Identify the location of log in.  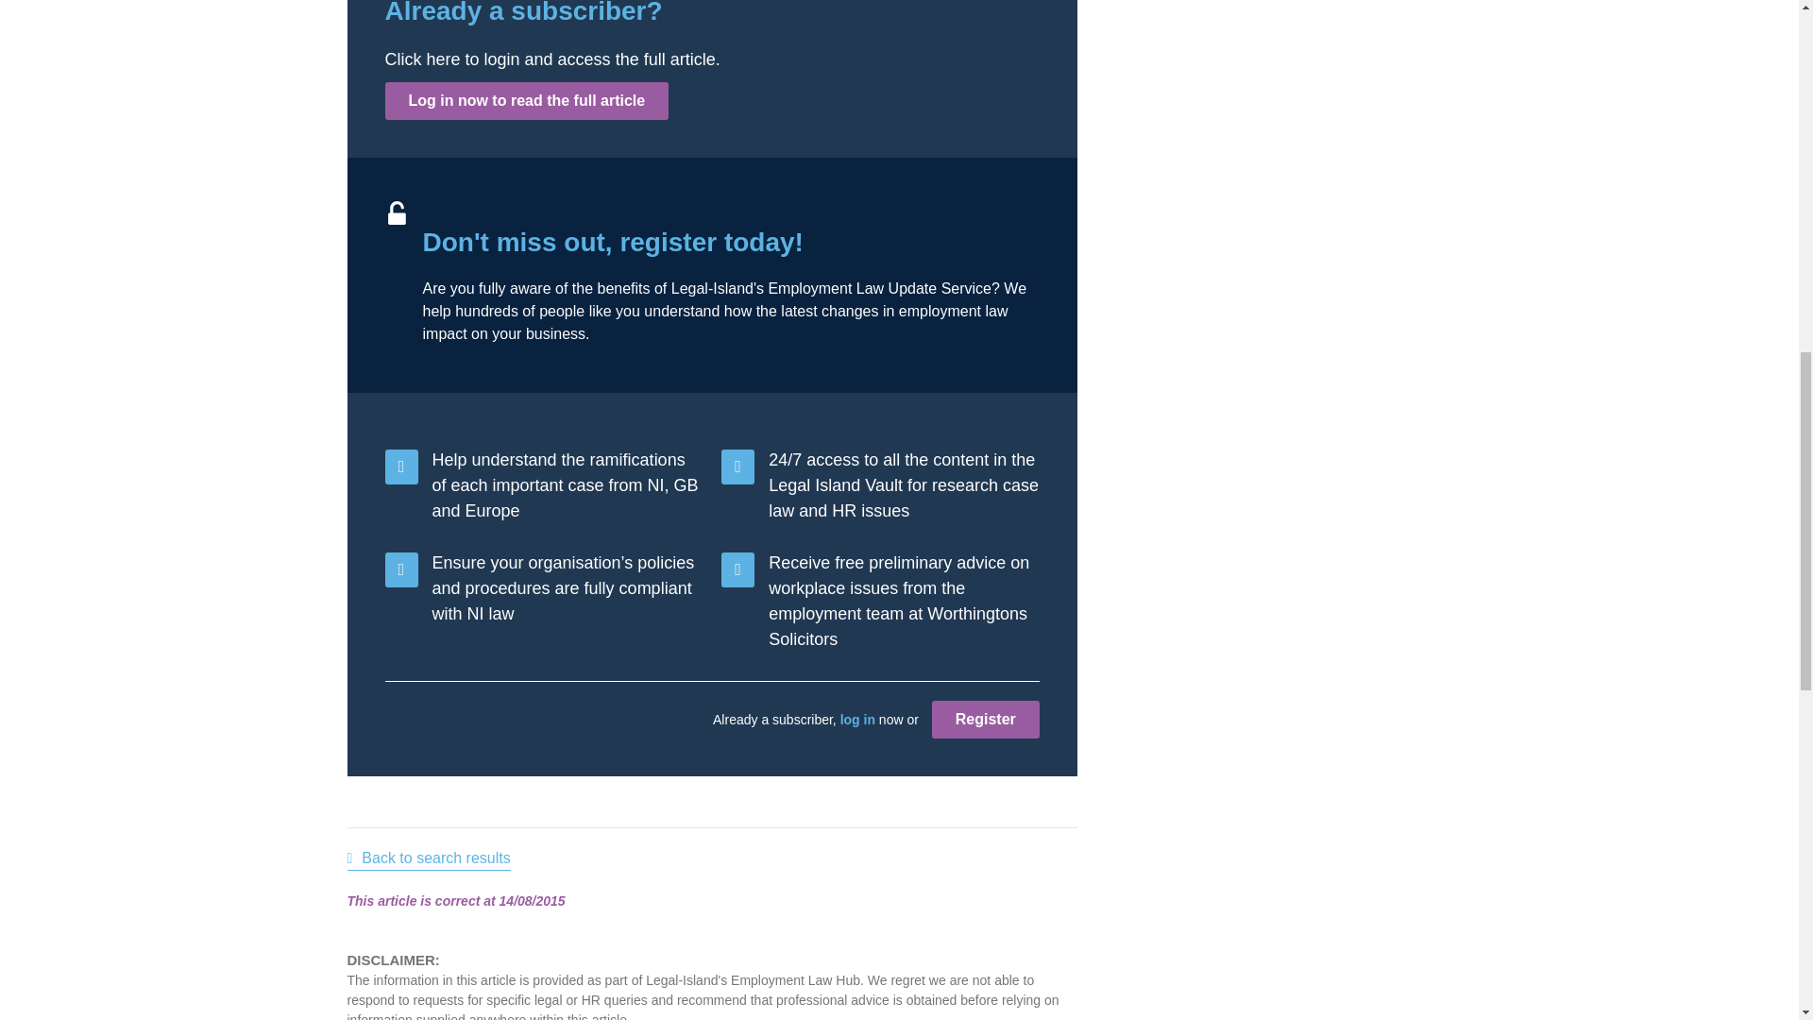
(857, 720).